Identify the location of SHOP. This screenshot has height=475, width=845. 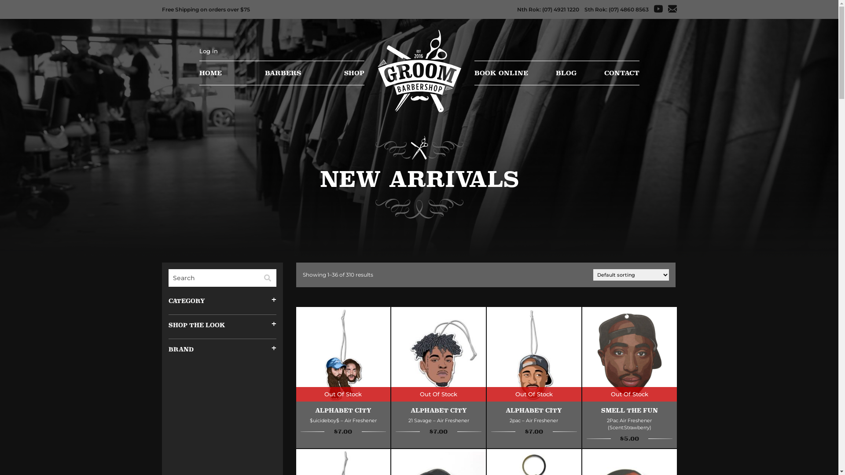
(354, 73).